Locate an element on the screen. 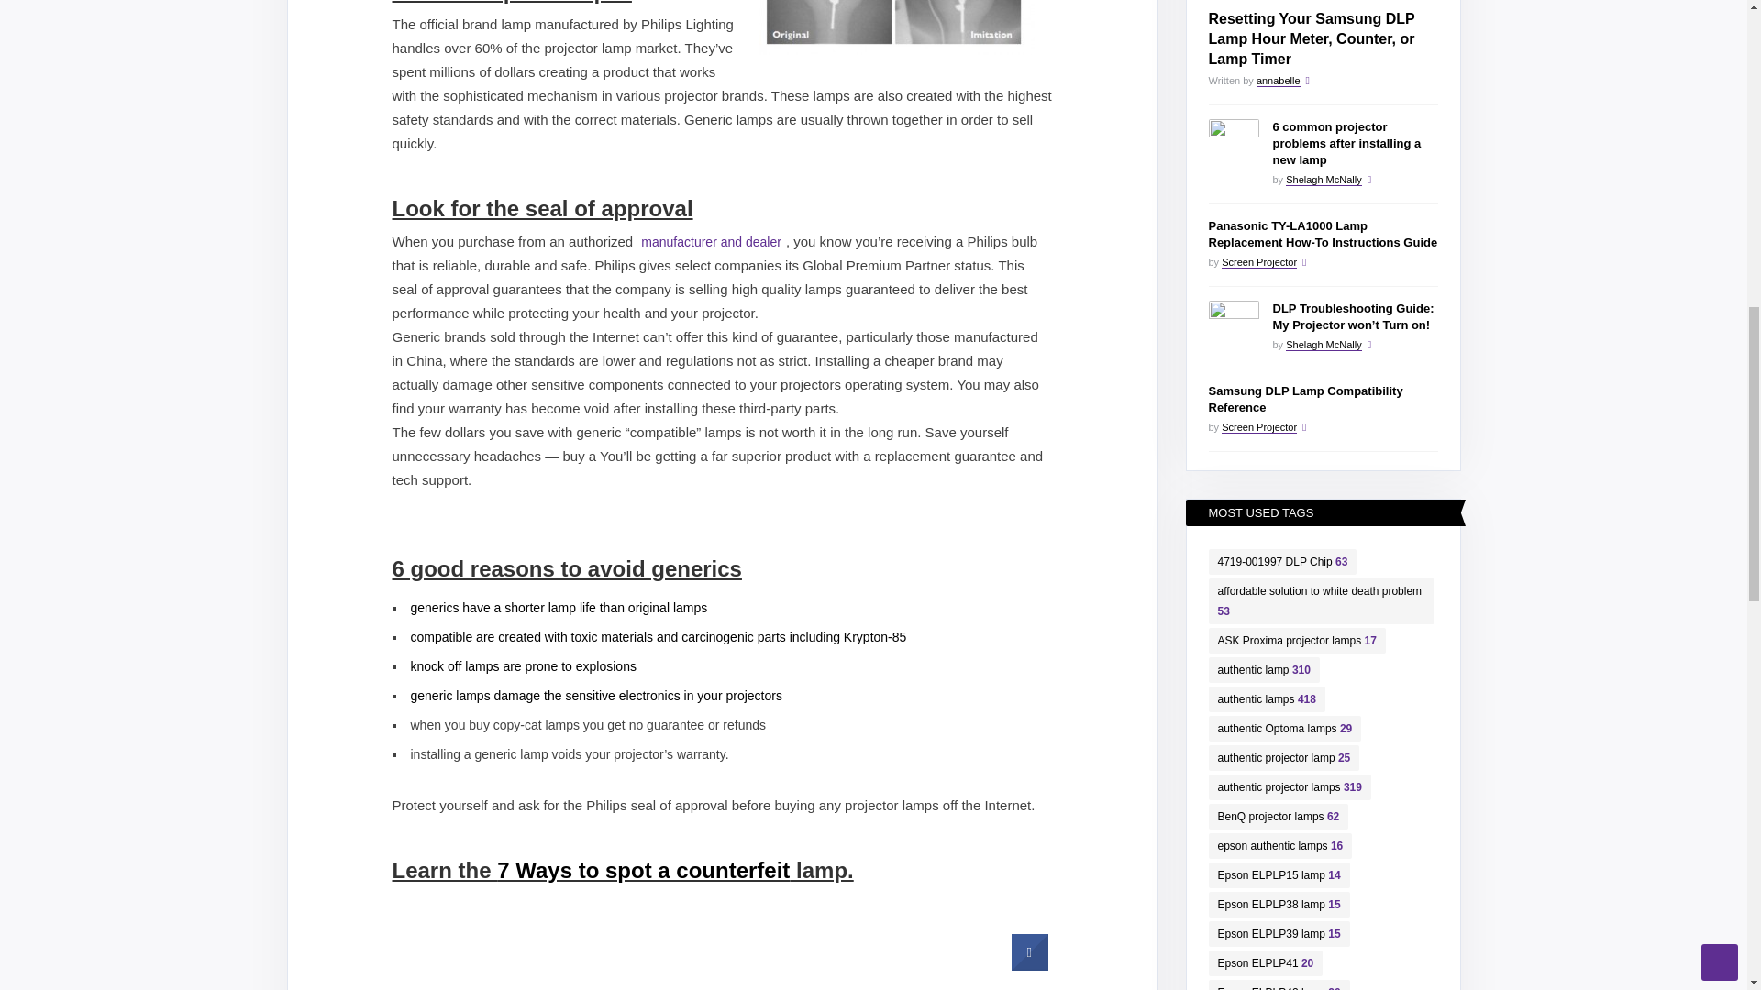 The height and width of the screenshot is (990, 1761). manufacturer and dealer is located at coordinates (710, 241).